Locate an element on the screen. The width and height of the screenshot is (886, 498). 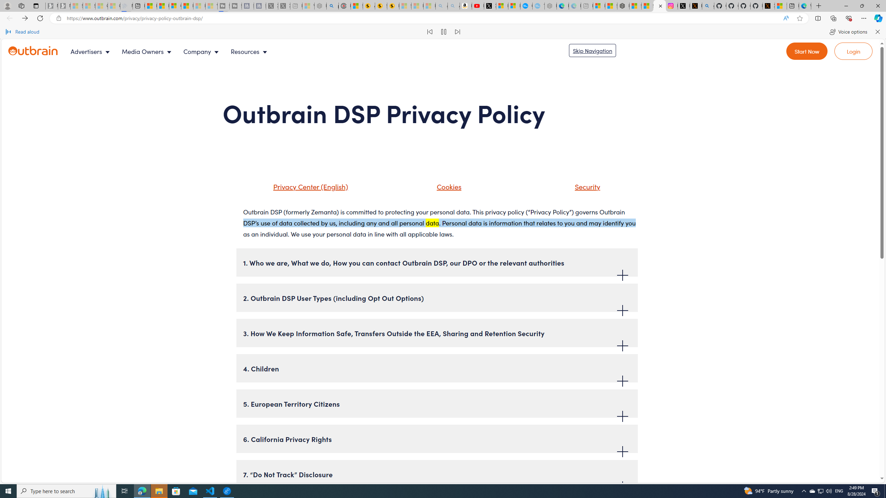
6. California Privacy Rights is located at coordinates (437, 439).